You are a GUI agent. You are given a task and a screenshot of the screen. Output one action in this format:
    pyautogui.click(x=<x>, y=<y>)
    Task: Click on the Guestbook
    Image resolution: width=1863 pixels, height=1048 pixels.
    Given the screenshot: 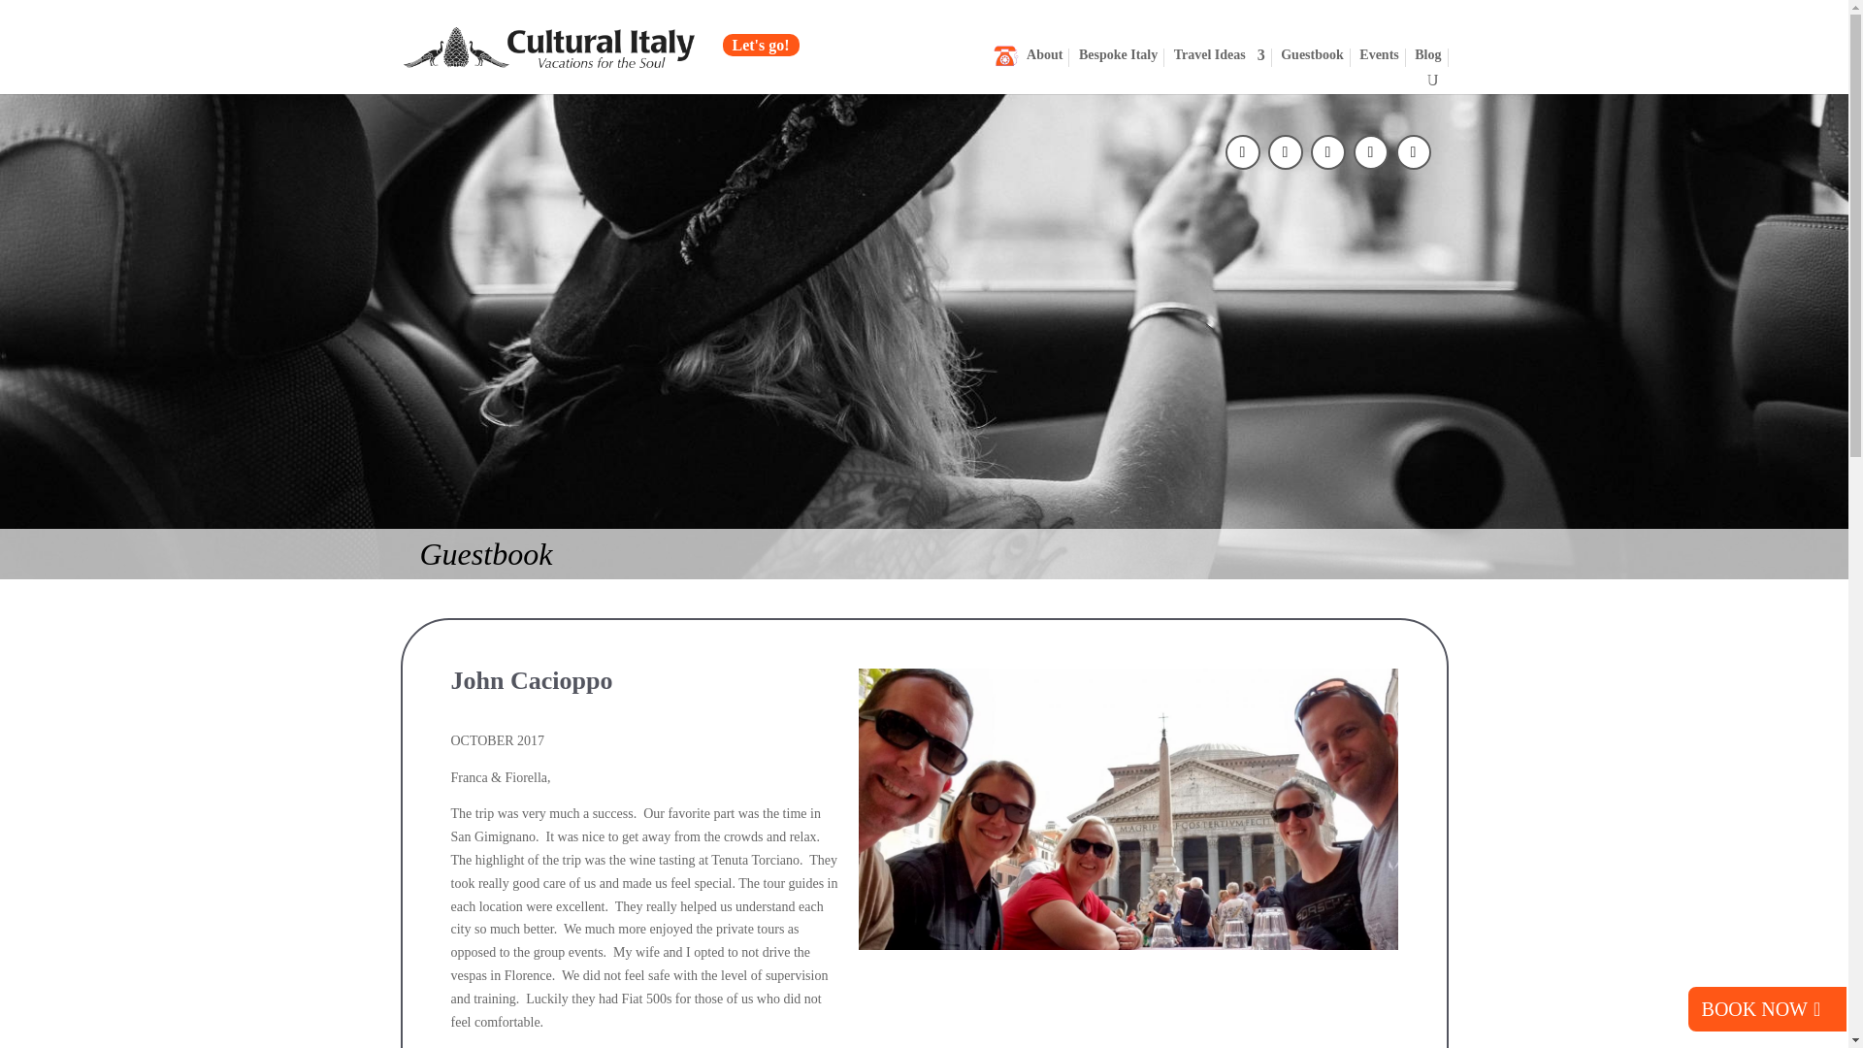 What is the action you would take?
    pyautogui.click(x=1312, y=57)
    